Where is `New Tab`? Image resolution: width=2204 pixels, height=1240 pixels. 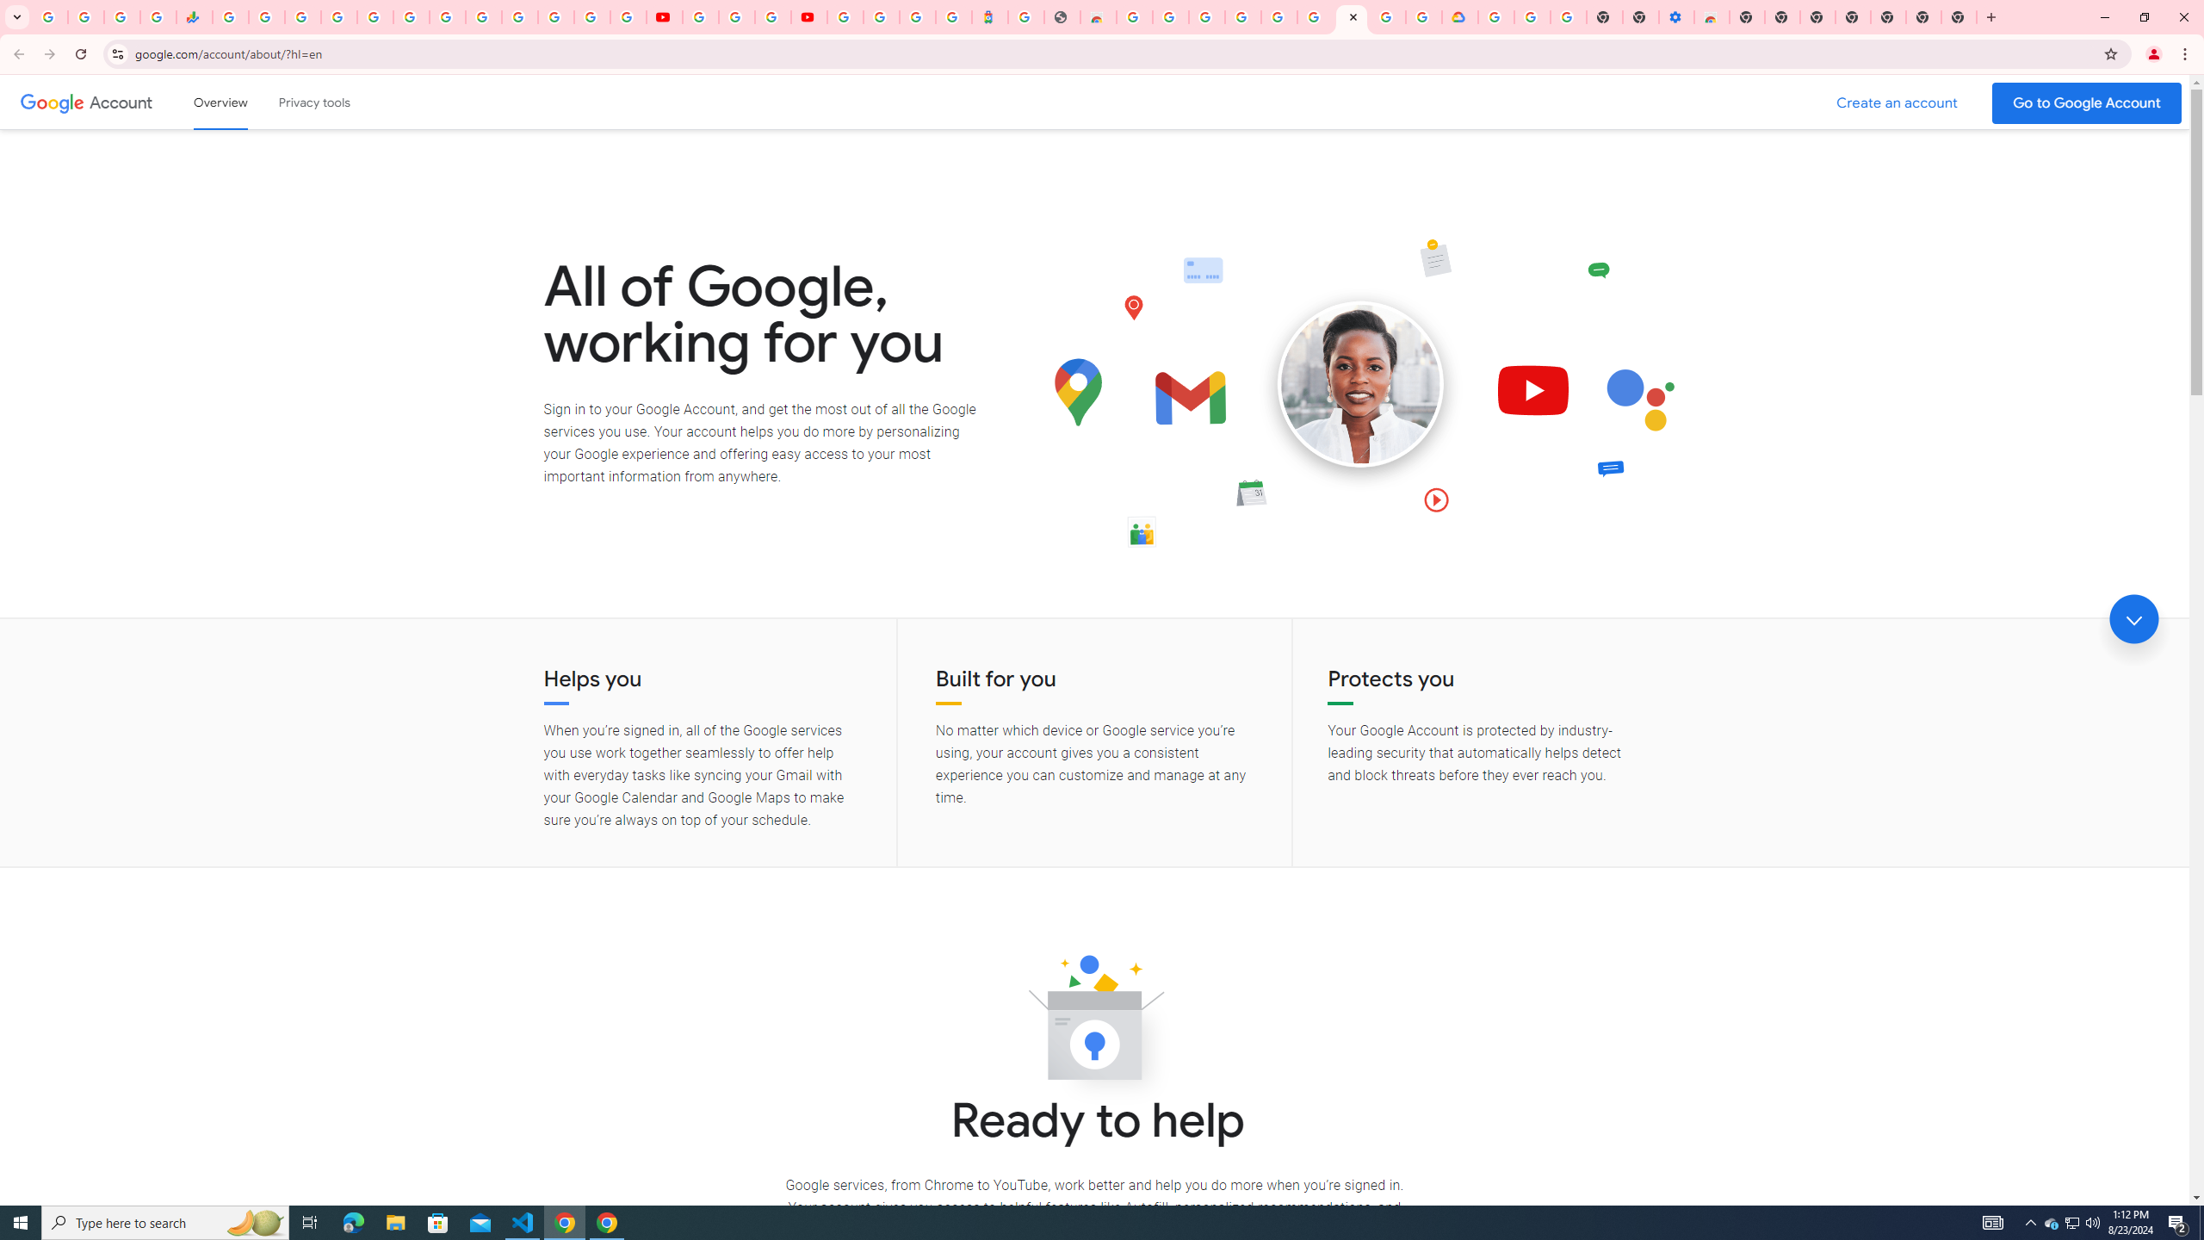 New Tab is located at coordinates (1958, 17).